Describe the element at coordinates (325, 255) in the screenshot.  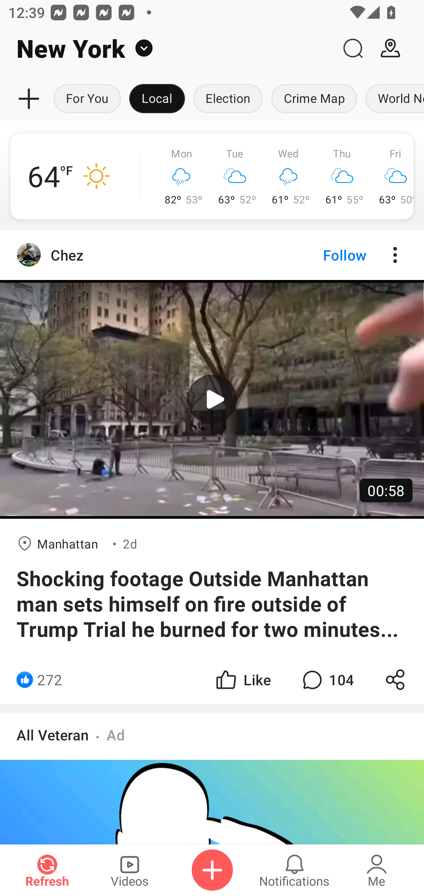
I see `Follow` at that location.